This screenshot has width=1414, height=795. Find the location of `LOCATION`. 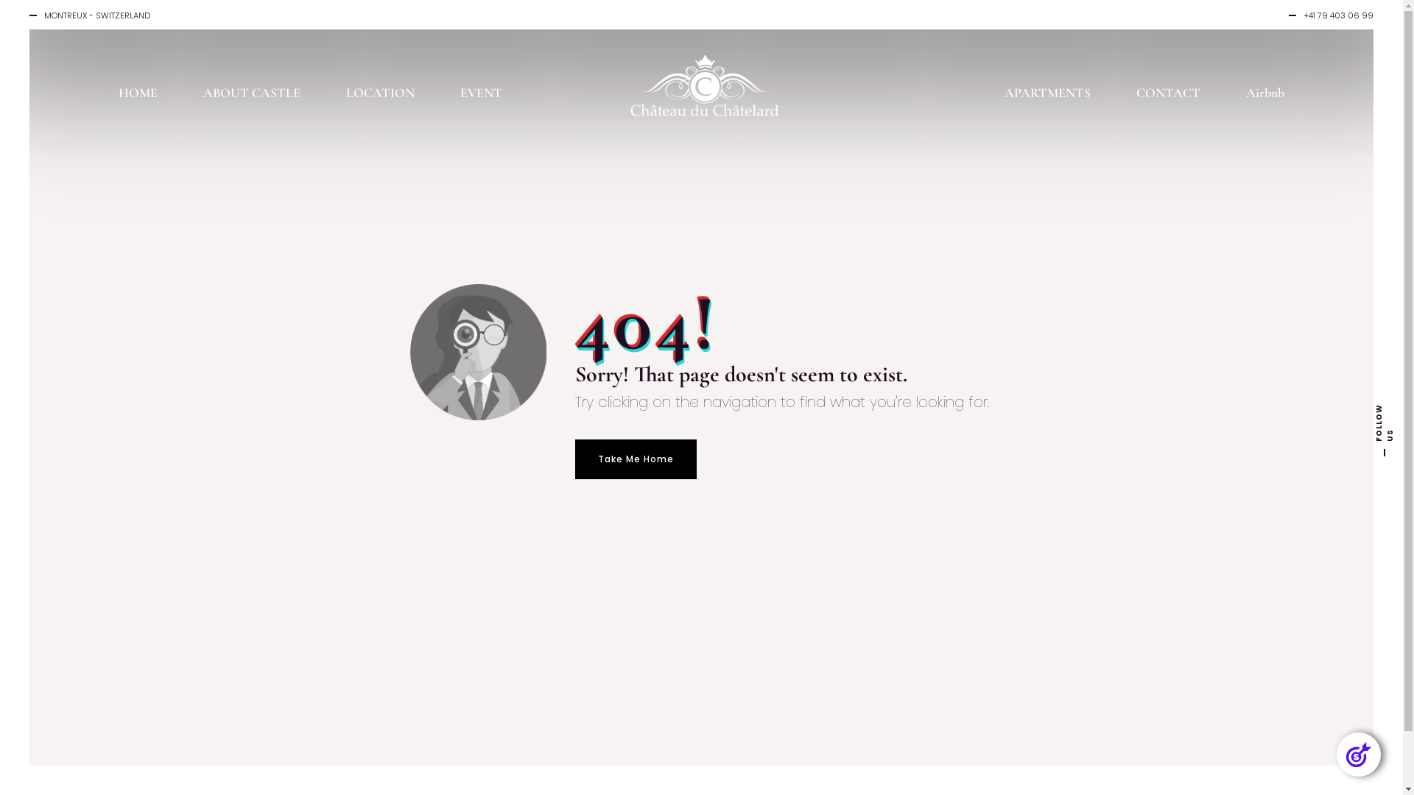

LOCATION is located at coordinates (380, 91).